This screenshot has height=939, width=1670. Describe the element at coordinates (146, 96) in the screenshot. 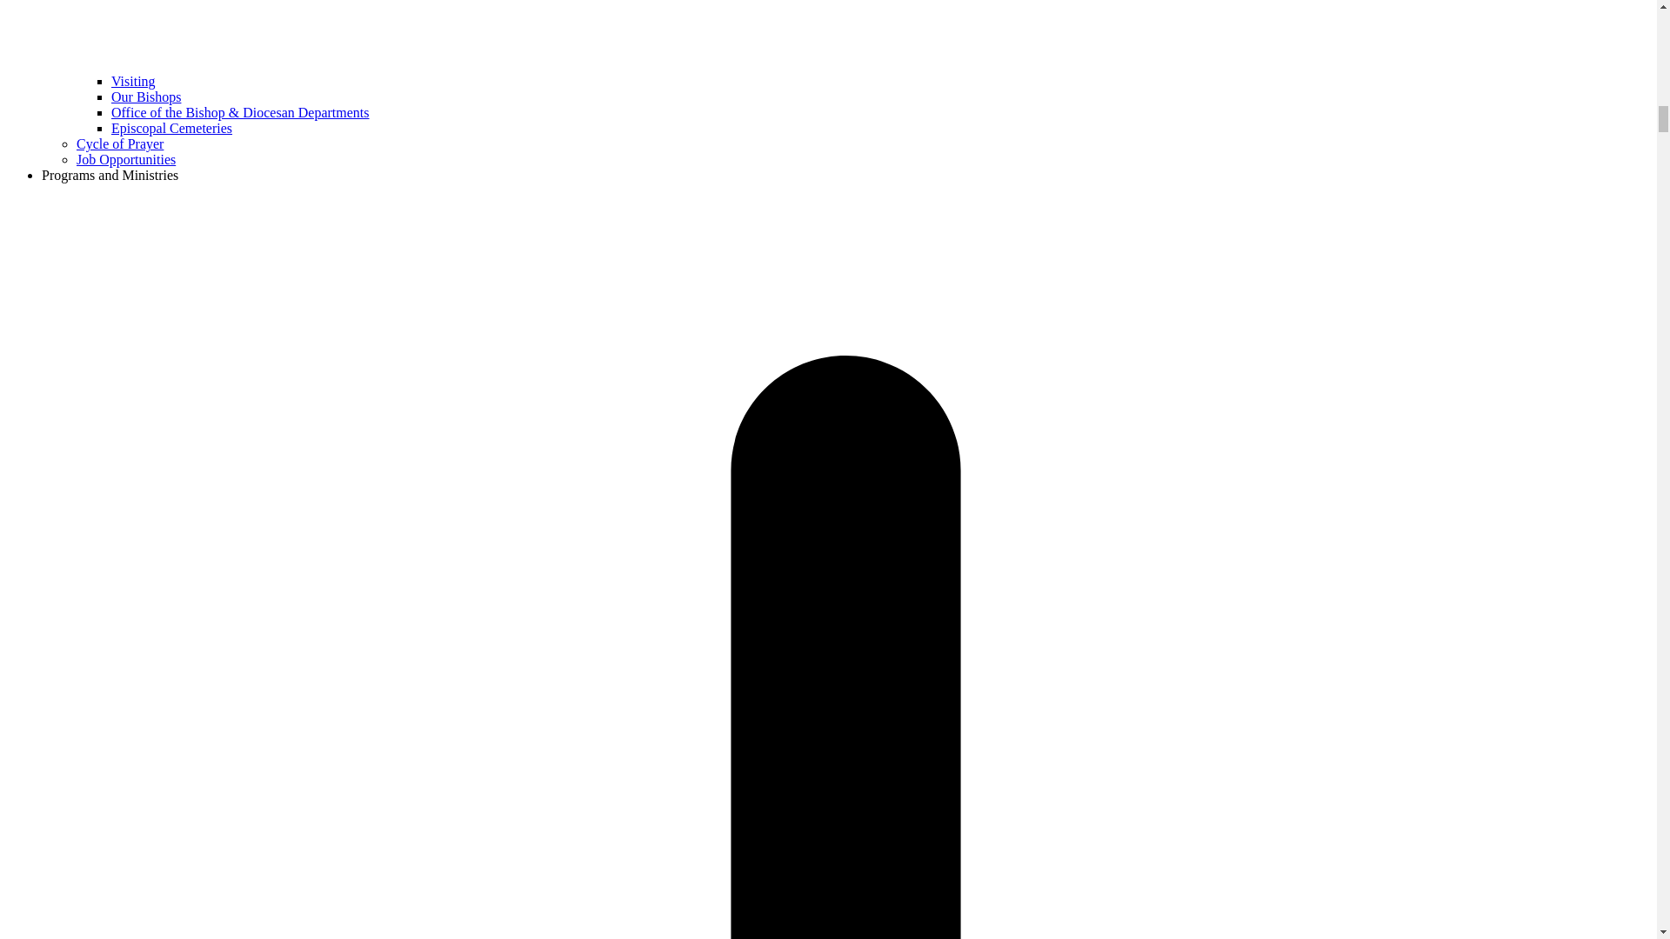

I see `Our Bishops` at that location.